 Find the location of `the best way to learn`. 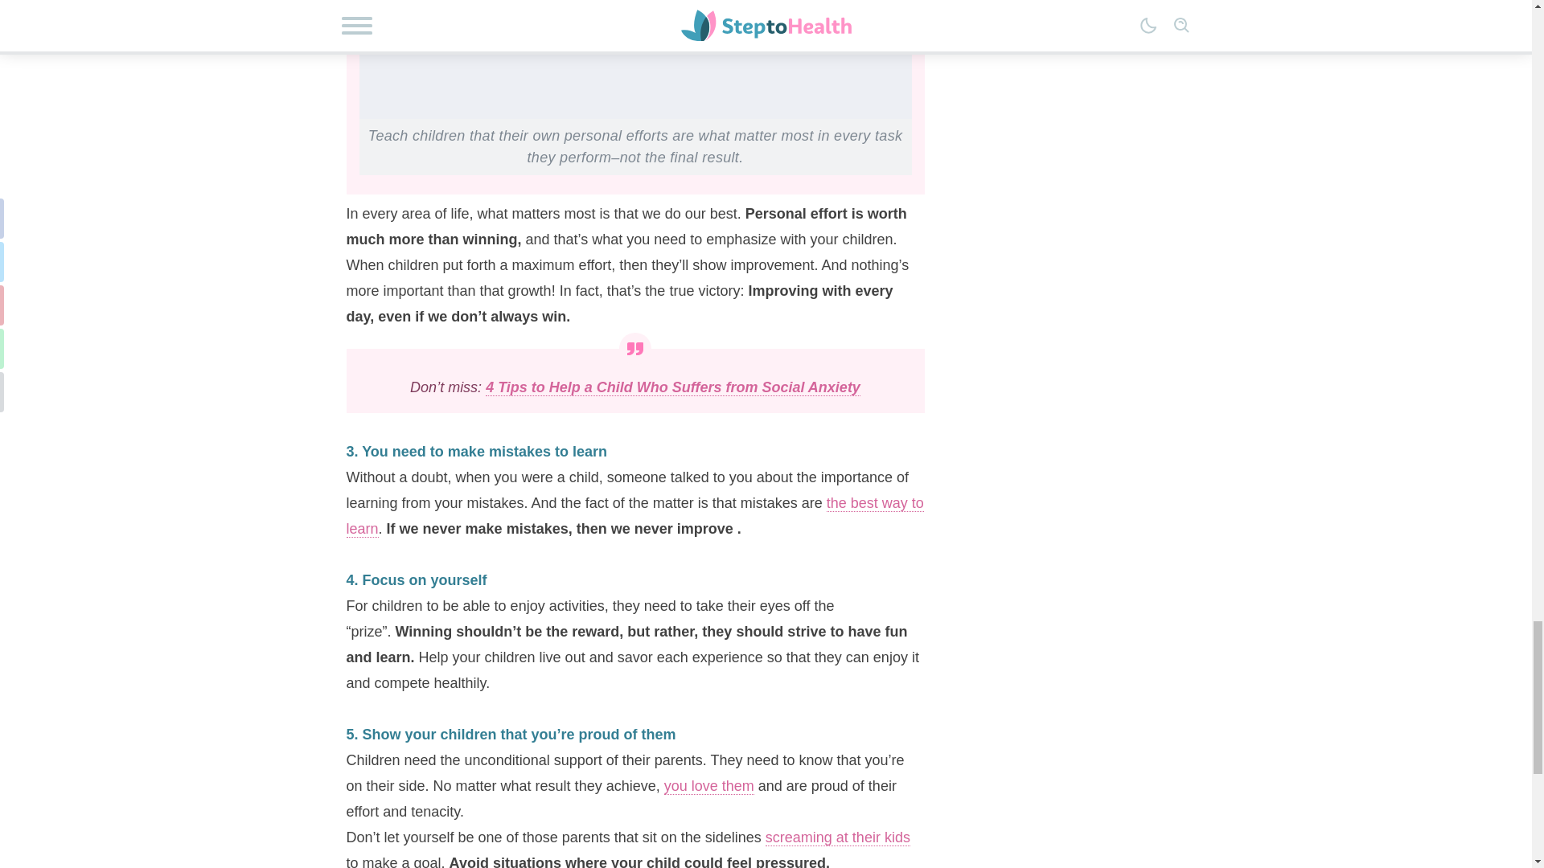

the best way to learn is located at coordinates (634, 516).